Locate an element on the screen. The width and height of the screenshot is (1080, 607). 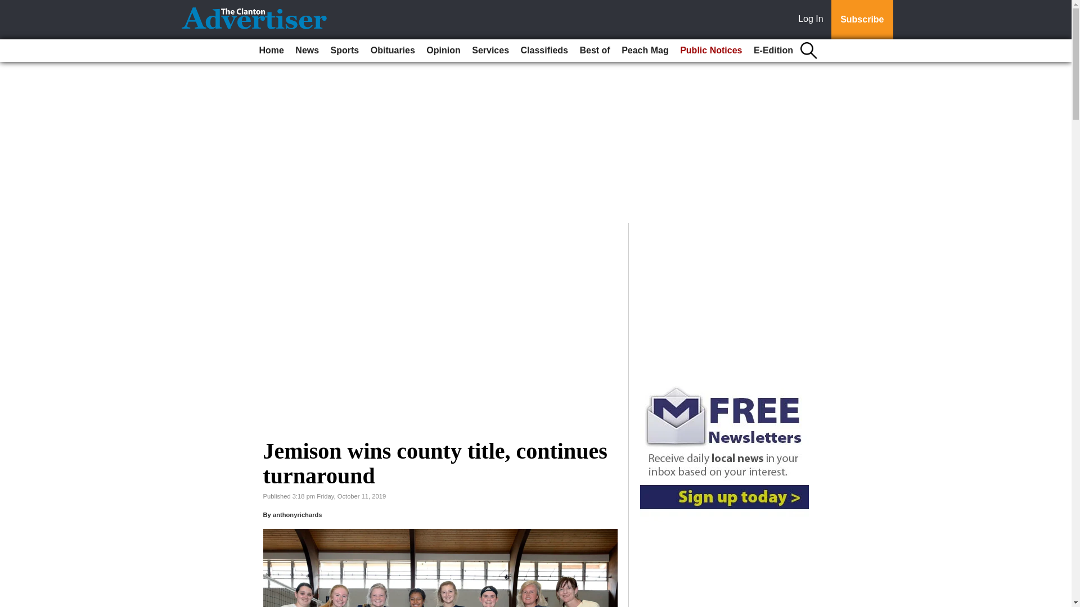
Public Notices is located at coordinates (711, 51).